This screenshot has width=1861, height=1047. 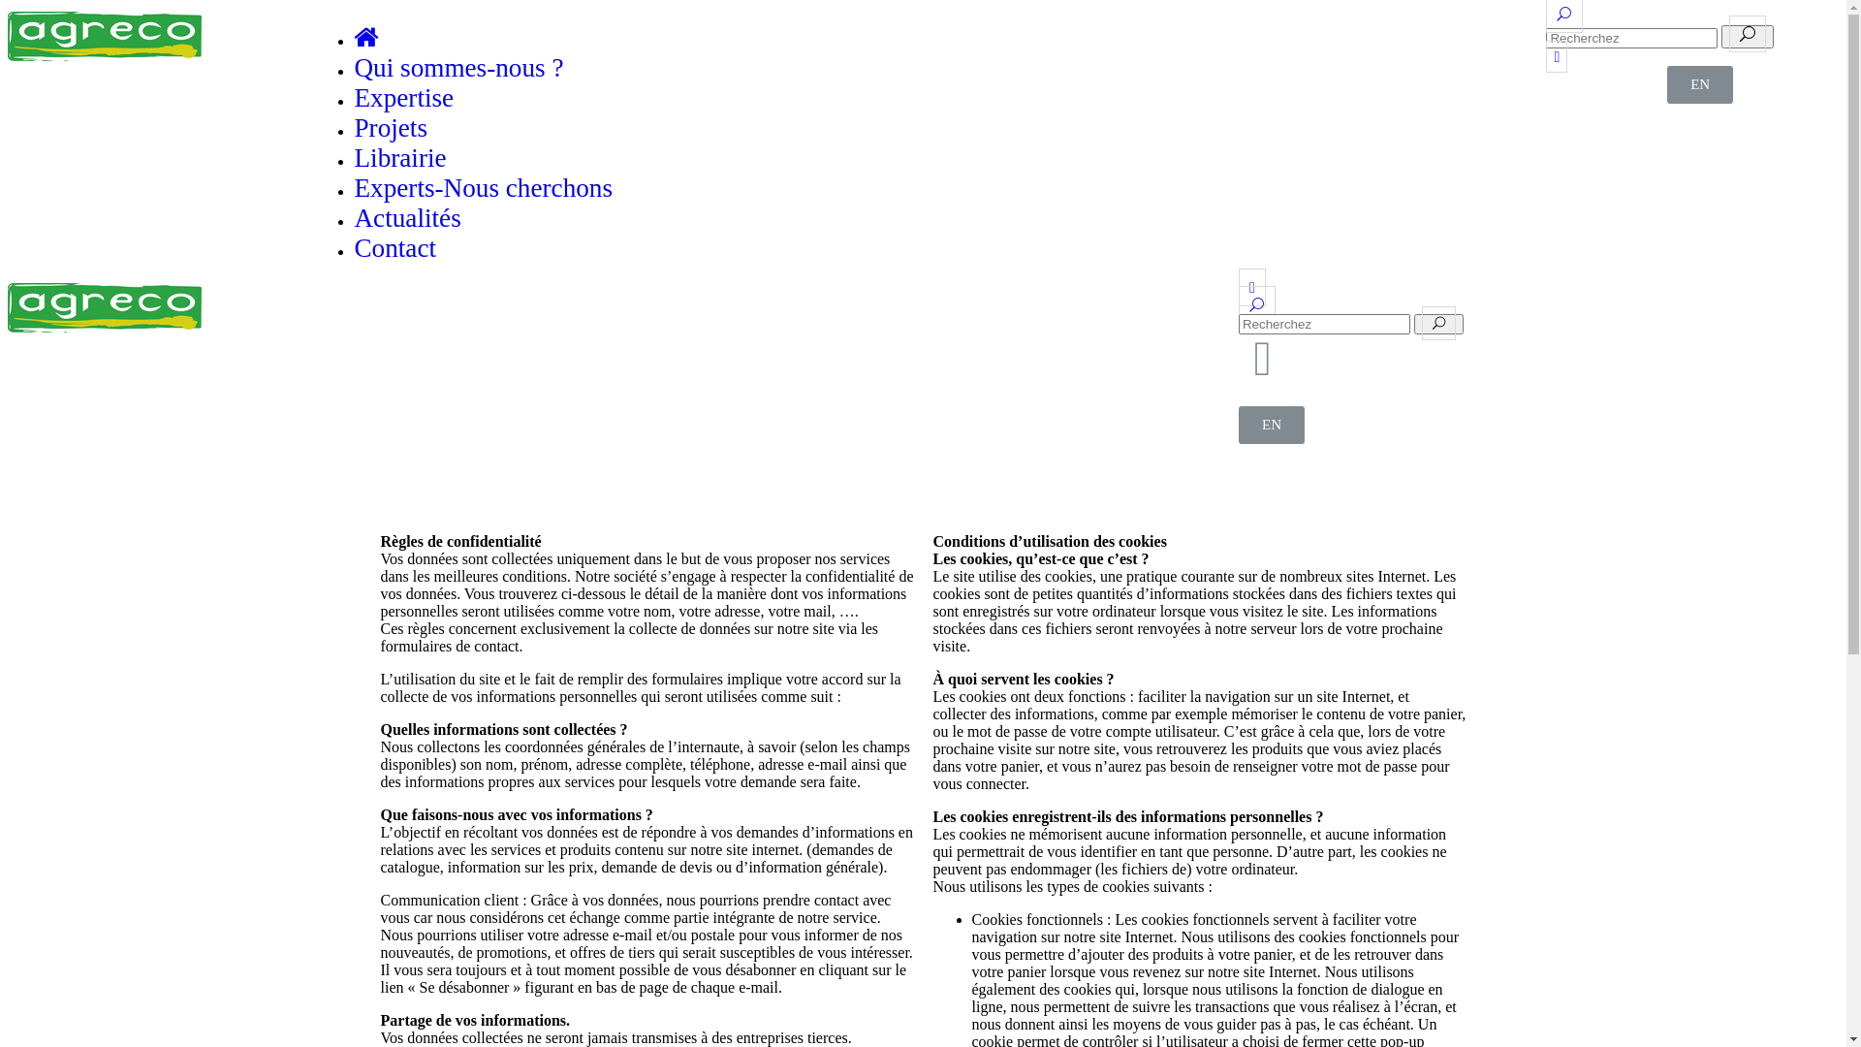 What do you see at coordinates (109, 291) in the screenshot?
I see `Qui sommes-nous ?` at bounding box center [109, 291].